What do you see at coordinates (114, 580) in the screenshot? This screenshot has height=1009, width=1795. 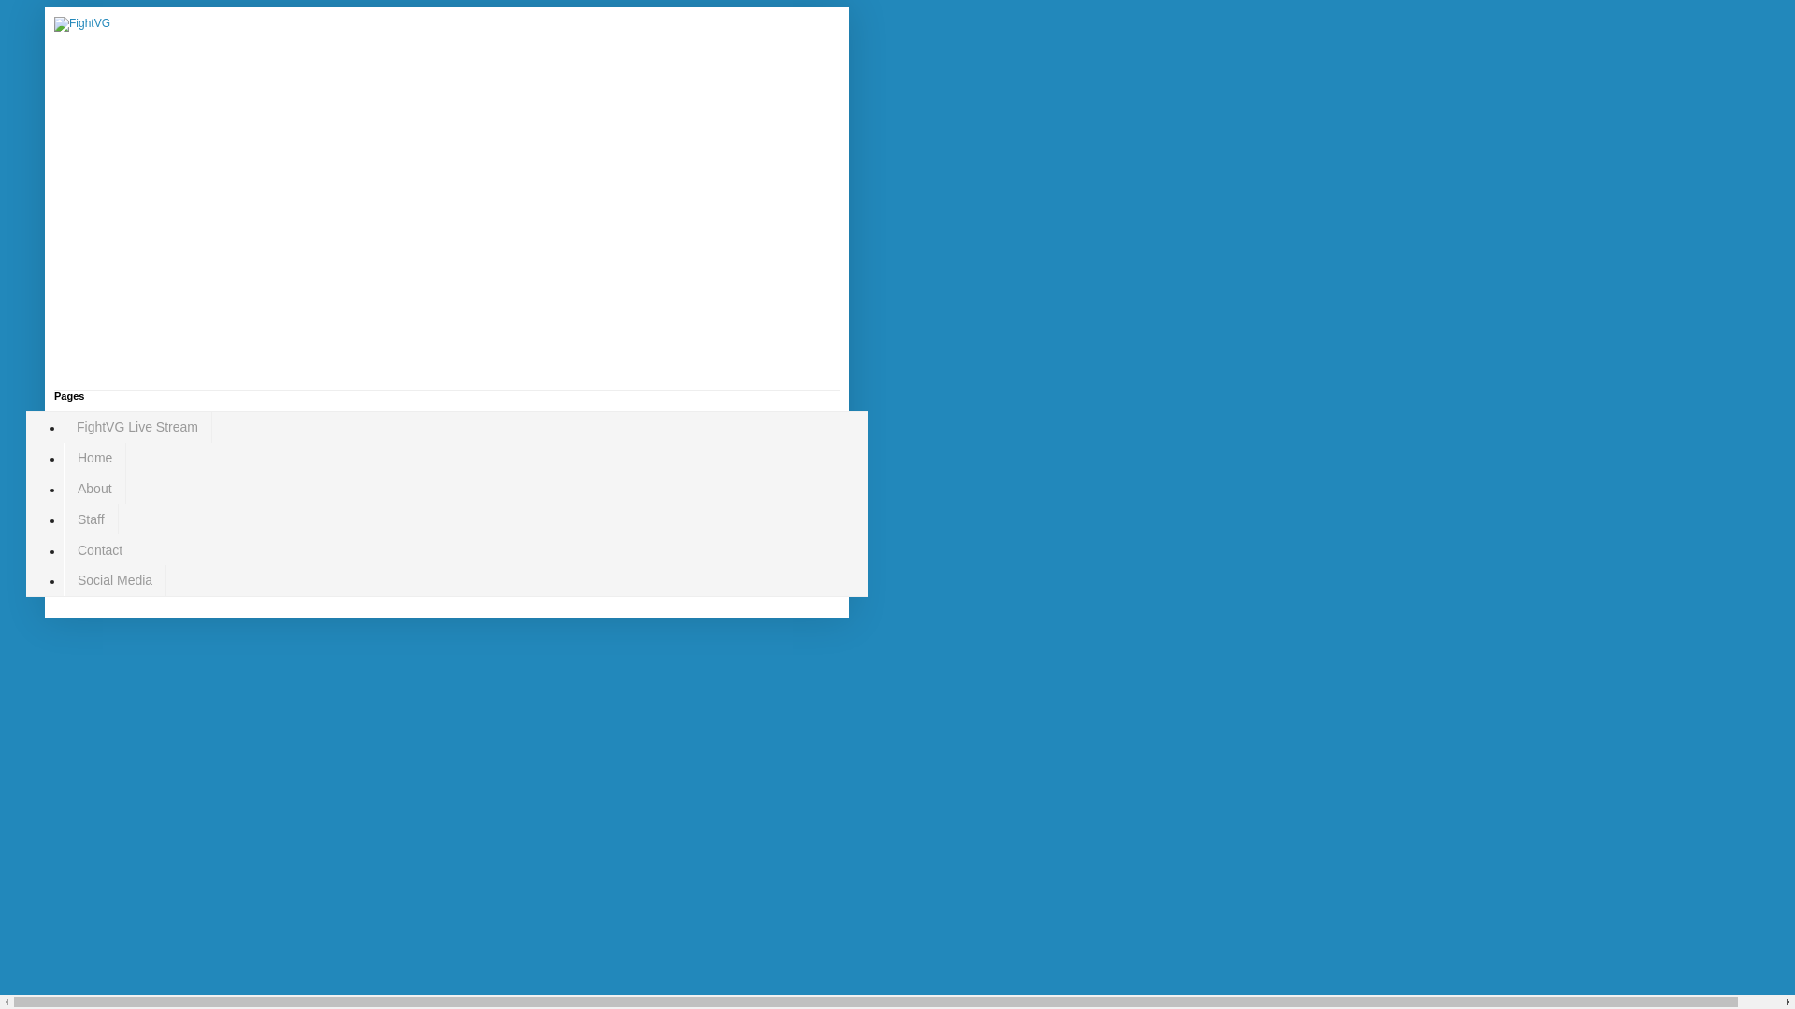 I see `Social Media` at bounding box center [114, 580].